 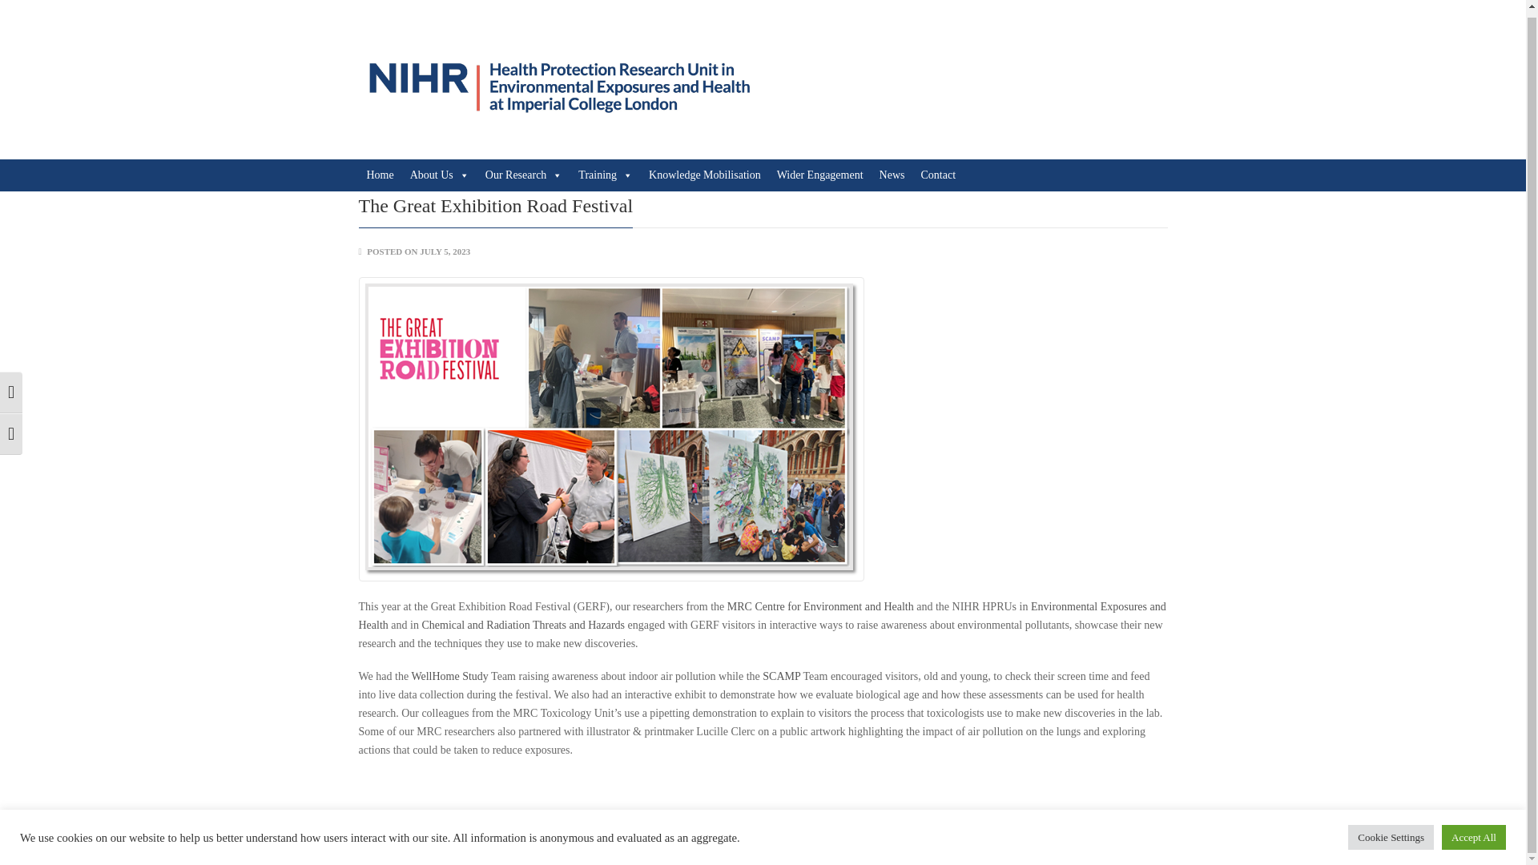 What do you see at coordinates (1391, 831) in the screenshot?
I see `Cookie Settings` at bounding box center [1391, 831].